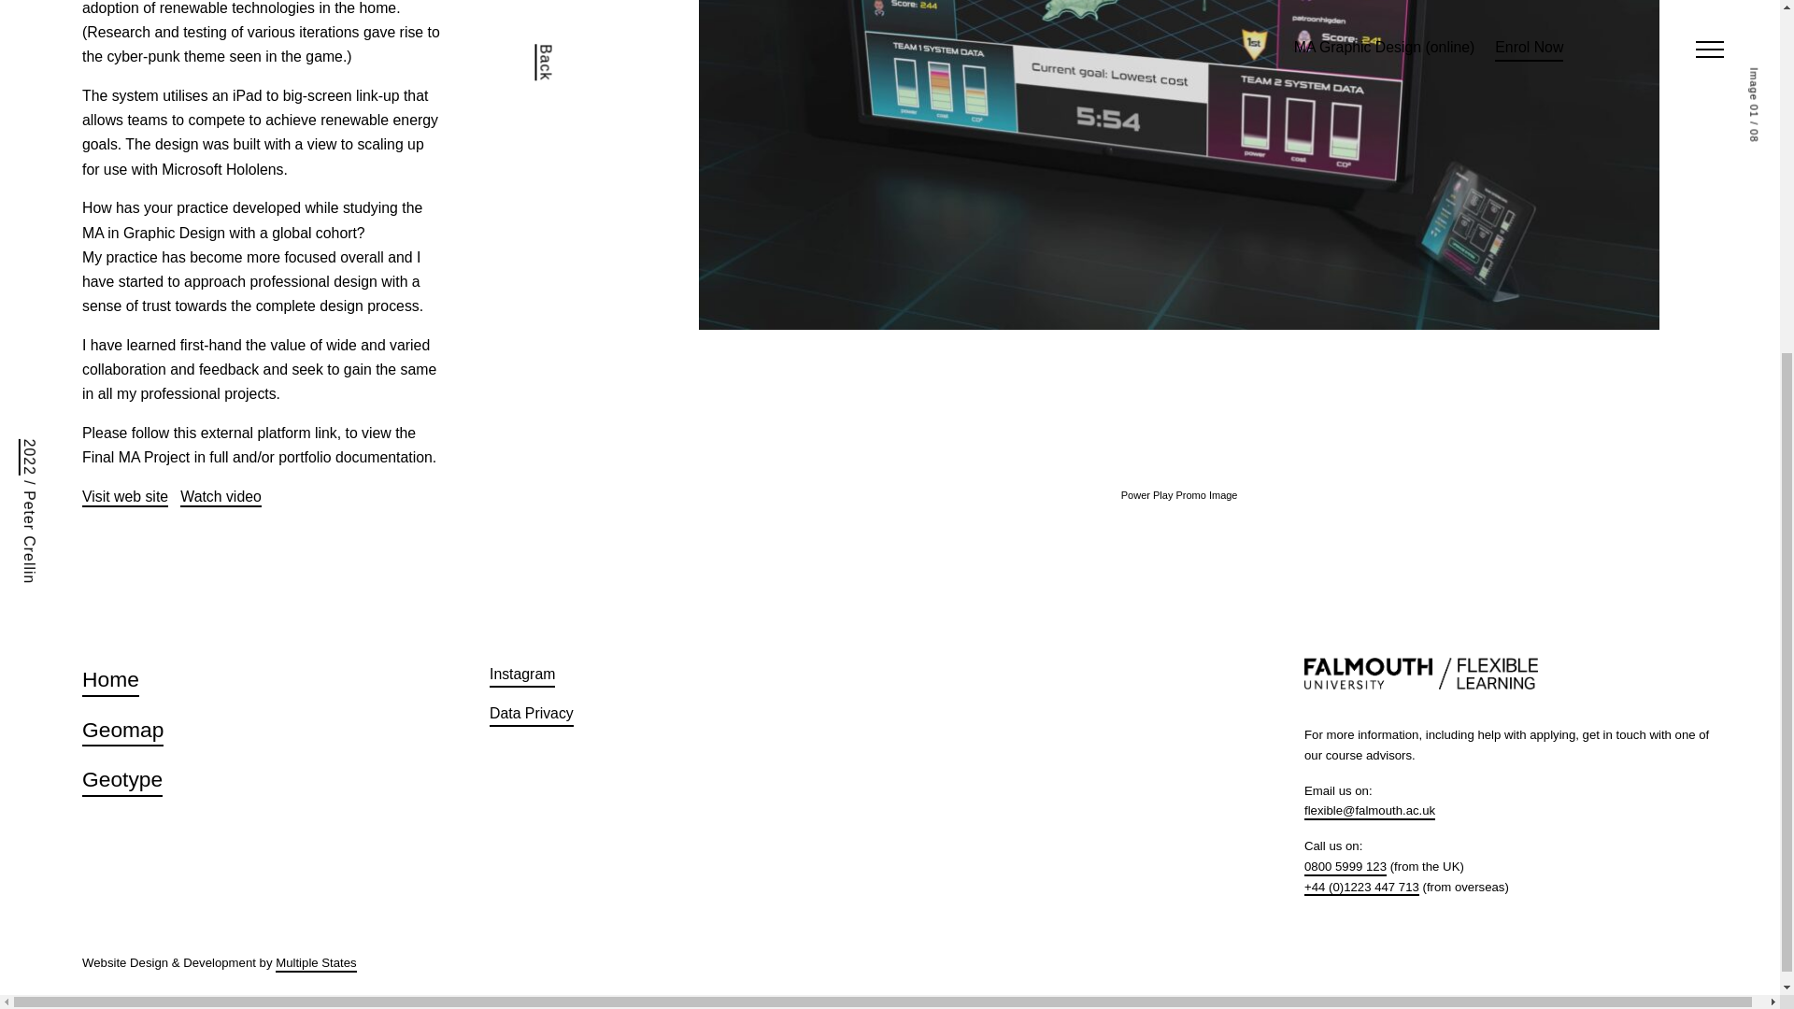 This screenshot has height=1009, width=1794. Describe the element at coordinates (110, 682) in the screenshot. I see `Home` at that location.